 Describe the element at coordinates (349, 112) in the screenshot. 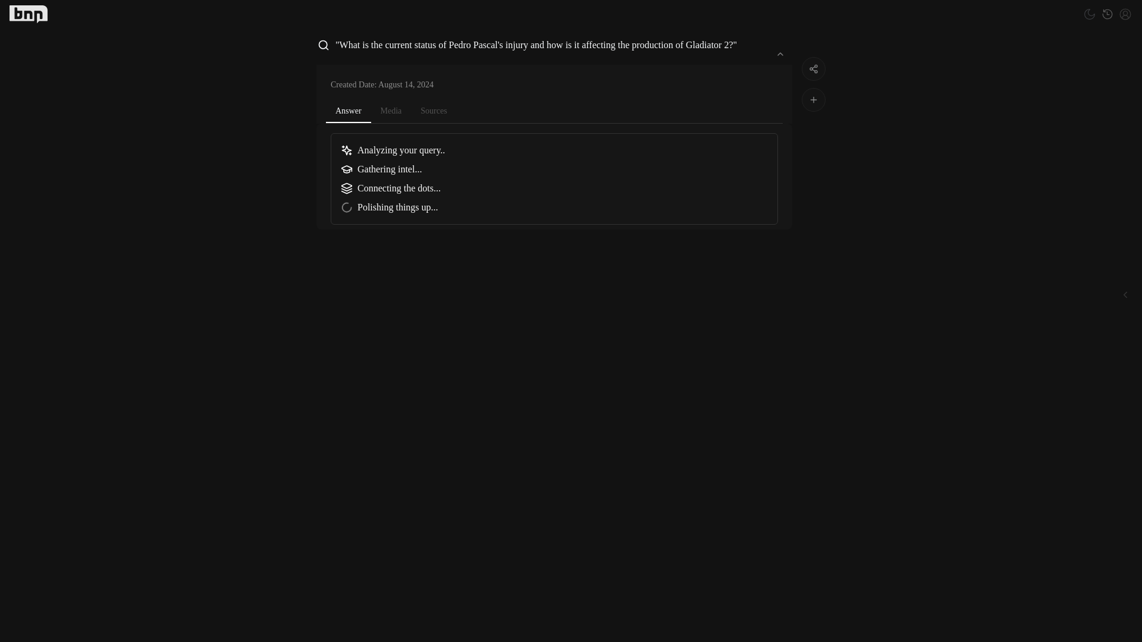

I see `Answer` at that location.